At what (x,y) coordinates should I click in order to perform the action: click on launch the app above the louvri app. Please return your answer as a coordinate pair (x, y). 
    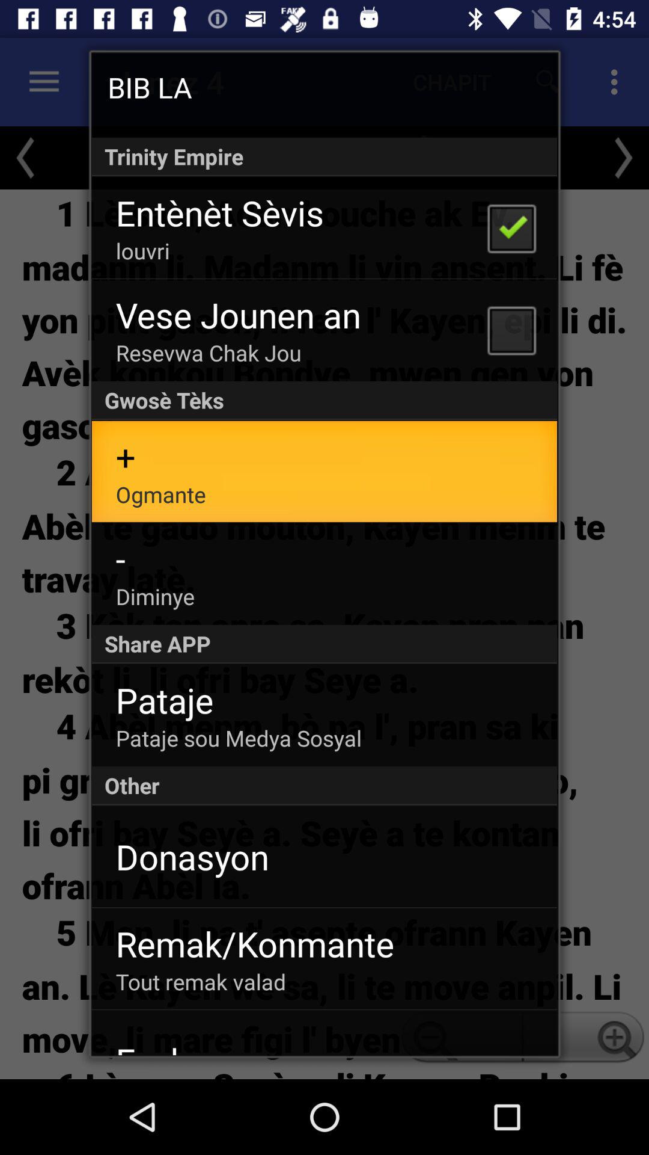
    Looking at the image, I should click on (220, 213).